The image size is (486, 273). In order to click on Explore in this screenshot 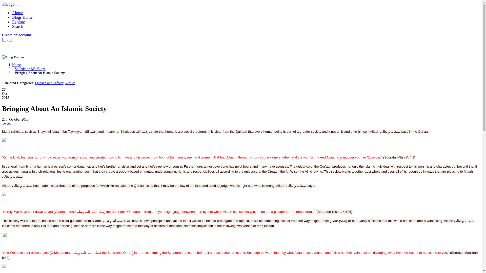, I will do `click(19, 22)`.